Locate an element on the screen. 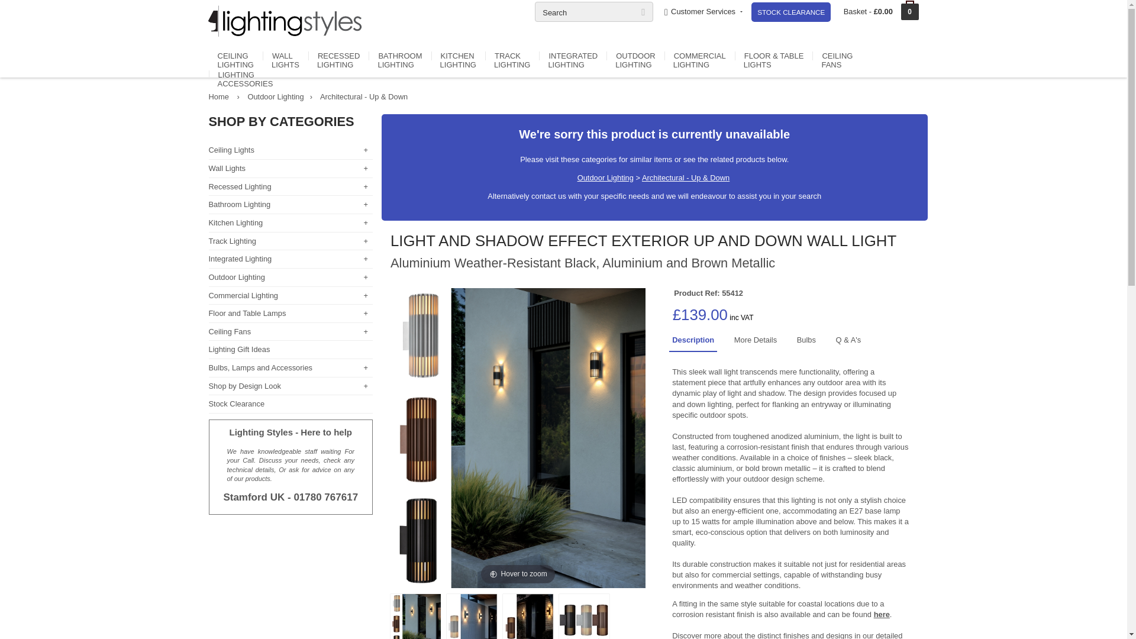  Black Friday is located at coordinates (790, 12).